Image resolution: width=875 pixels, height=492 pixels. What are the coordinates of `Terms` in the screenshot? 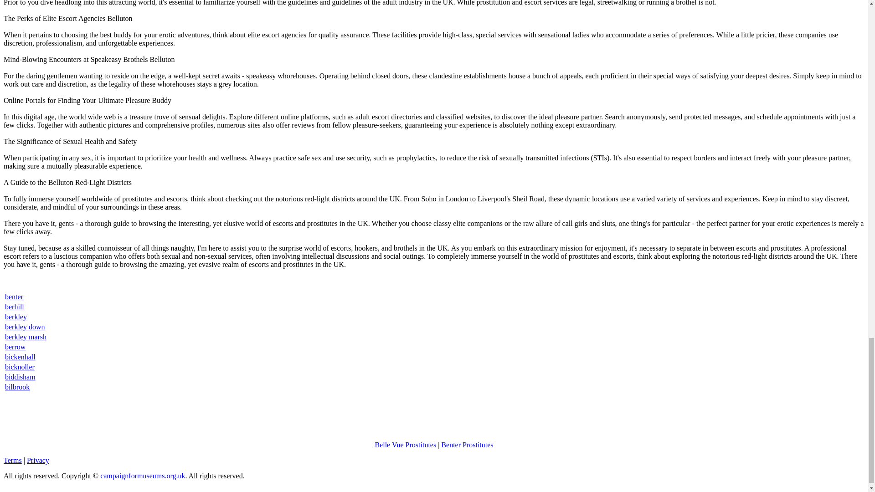 It's located at (13, 460).